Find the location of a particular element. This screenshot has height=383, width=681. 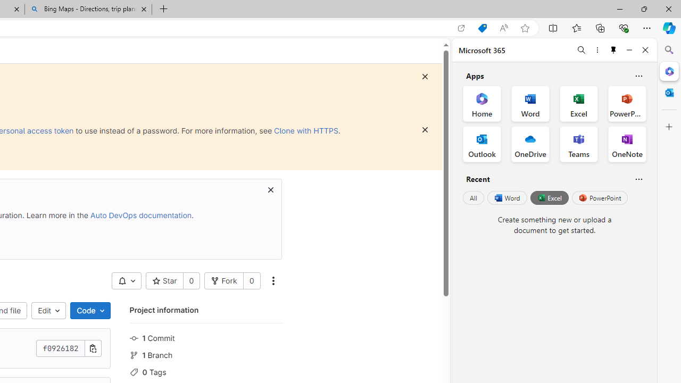

PowerPoint is located at coordinates (600, 198).